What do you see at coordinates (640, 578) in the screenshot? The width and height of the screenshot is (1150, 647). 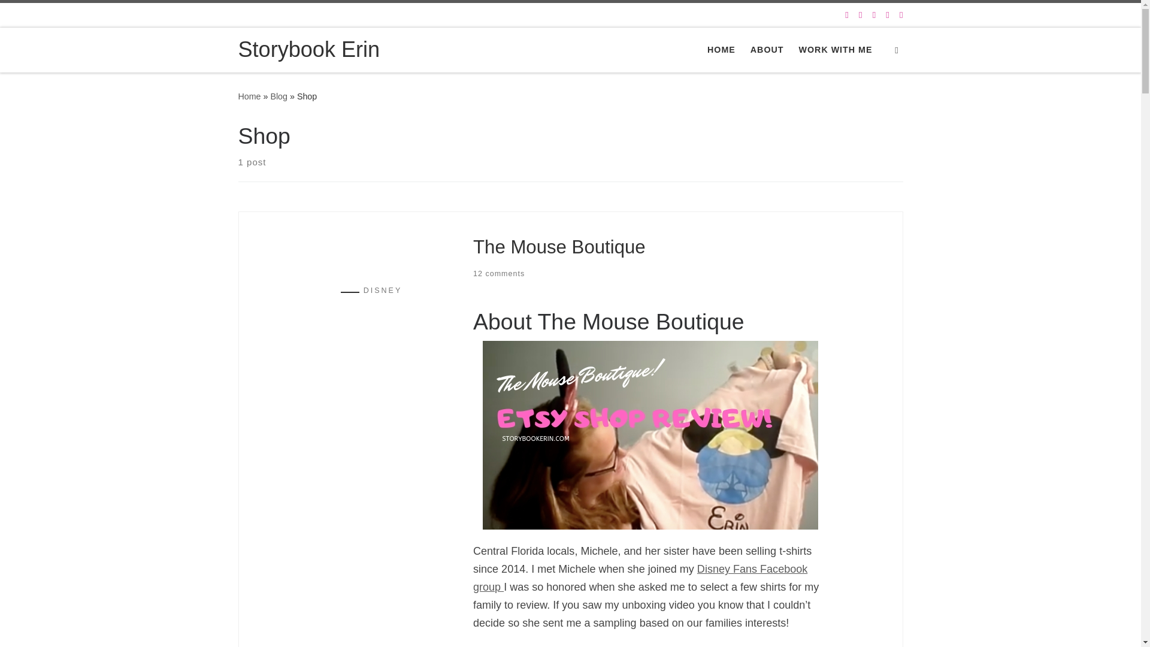 I see `Disney Fans Facebook group` at bounding box center [640, 578].